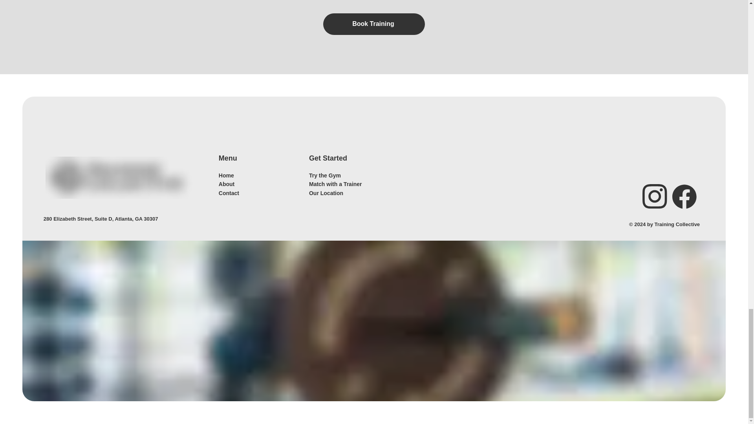  I want to click on About, so click(226, 184).